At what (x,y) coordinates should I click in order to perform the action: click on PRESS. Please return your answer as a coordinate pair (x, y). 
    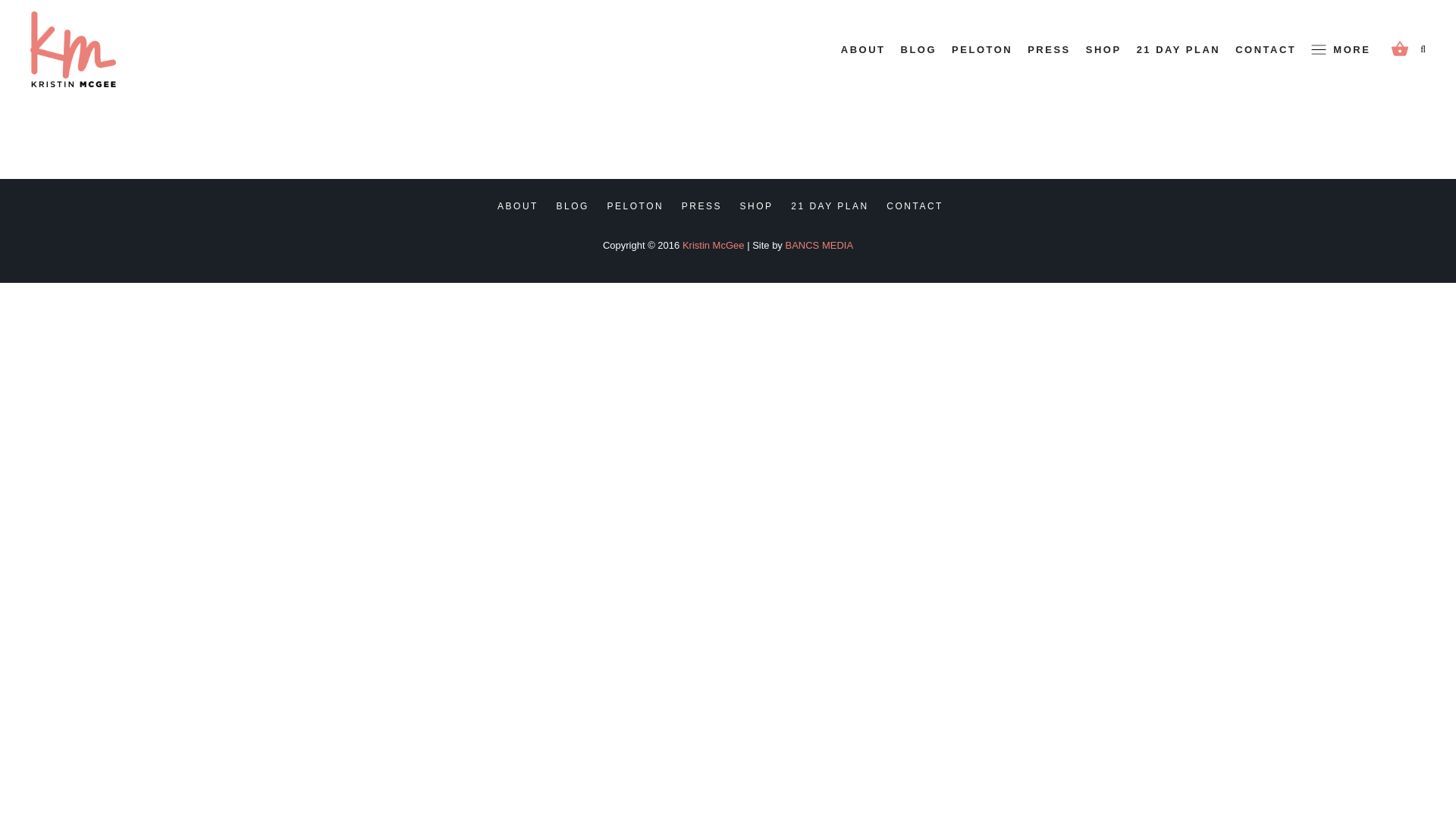
    Looking at the image, I should click on (1049, 50).